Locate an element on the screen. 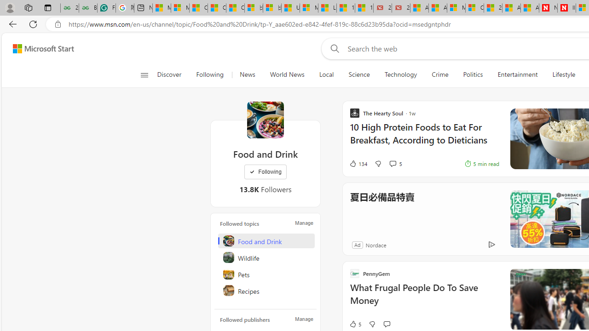  Politics is located at coordinates (473, 74).